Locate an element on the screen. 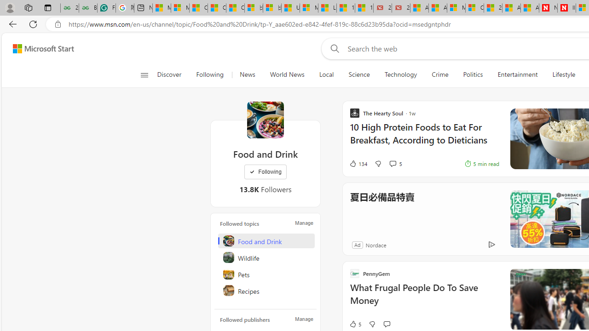  Politics is located at coordinates (473, 74).